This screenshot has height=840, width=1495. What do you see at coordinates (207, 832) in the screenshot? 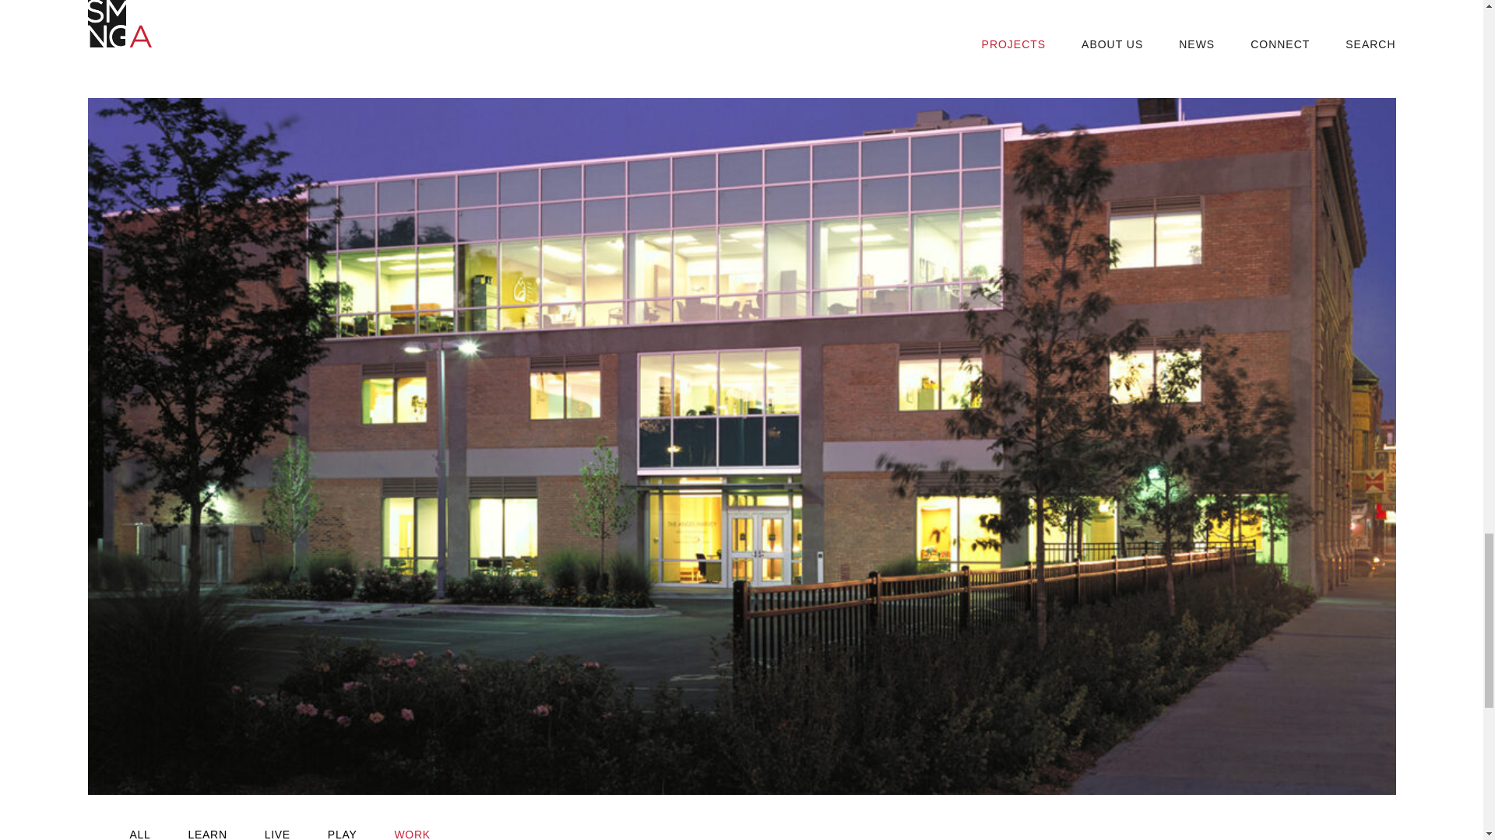
I see `LEARN` at bounding box center [207, 832].